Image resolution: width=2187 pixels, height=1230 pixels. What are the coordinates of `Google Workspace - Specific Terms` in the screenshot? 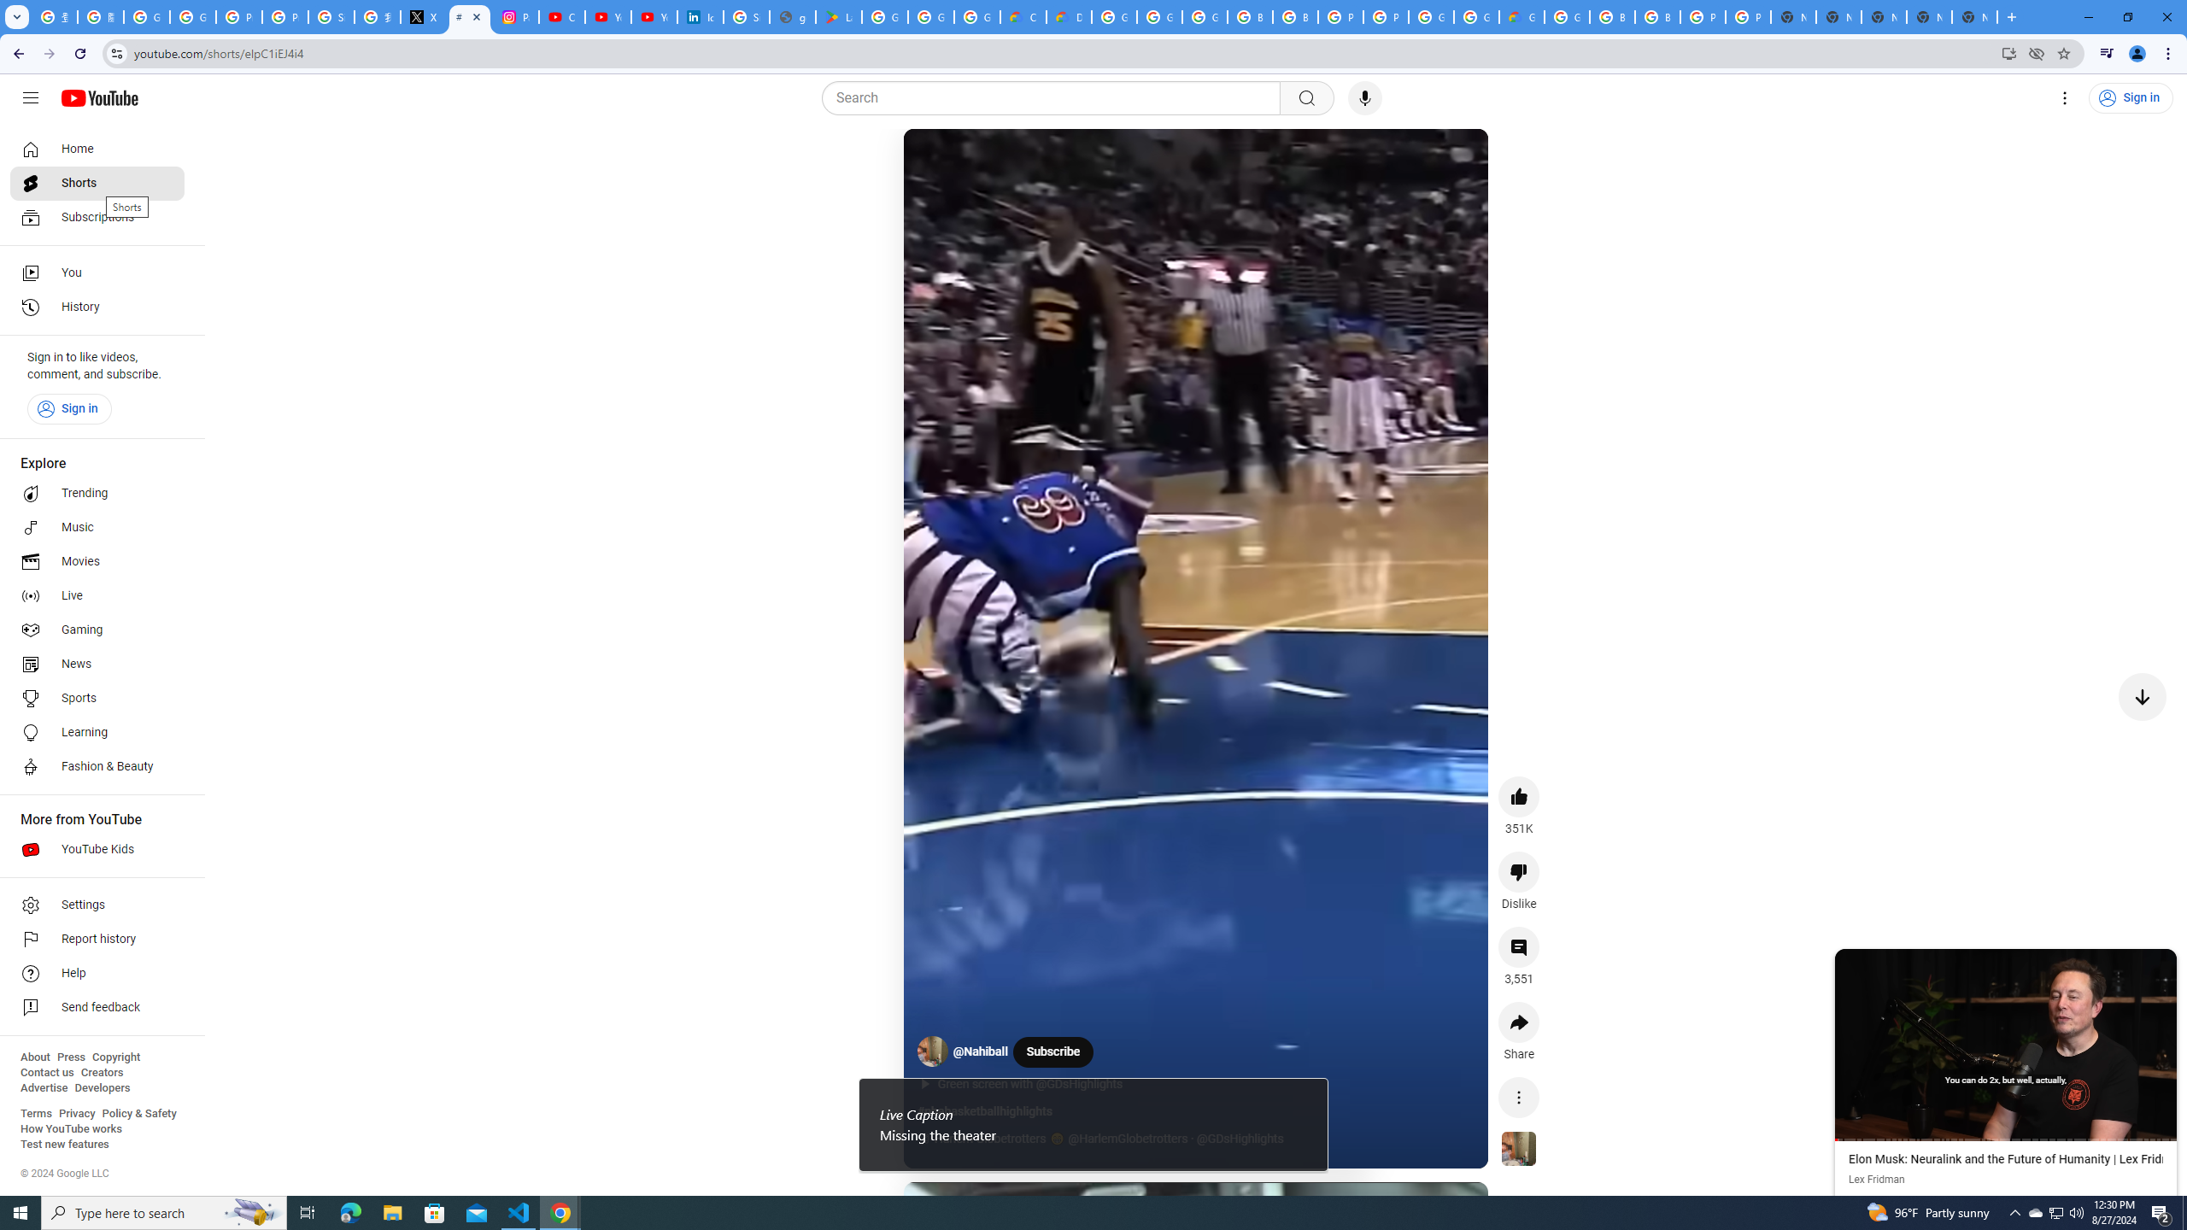 It's located at (977, 17).